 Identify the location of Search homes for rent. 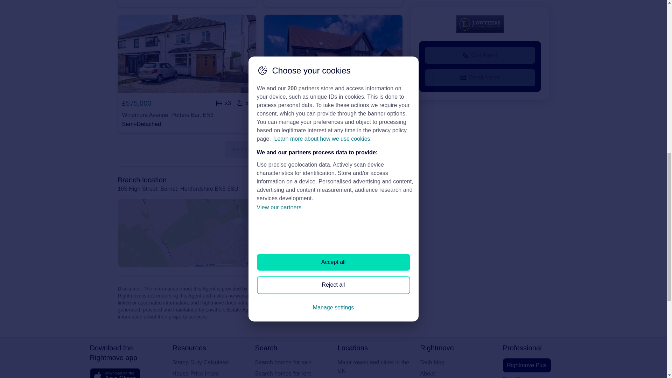
(292, 374).